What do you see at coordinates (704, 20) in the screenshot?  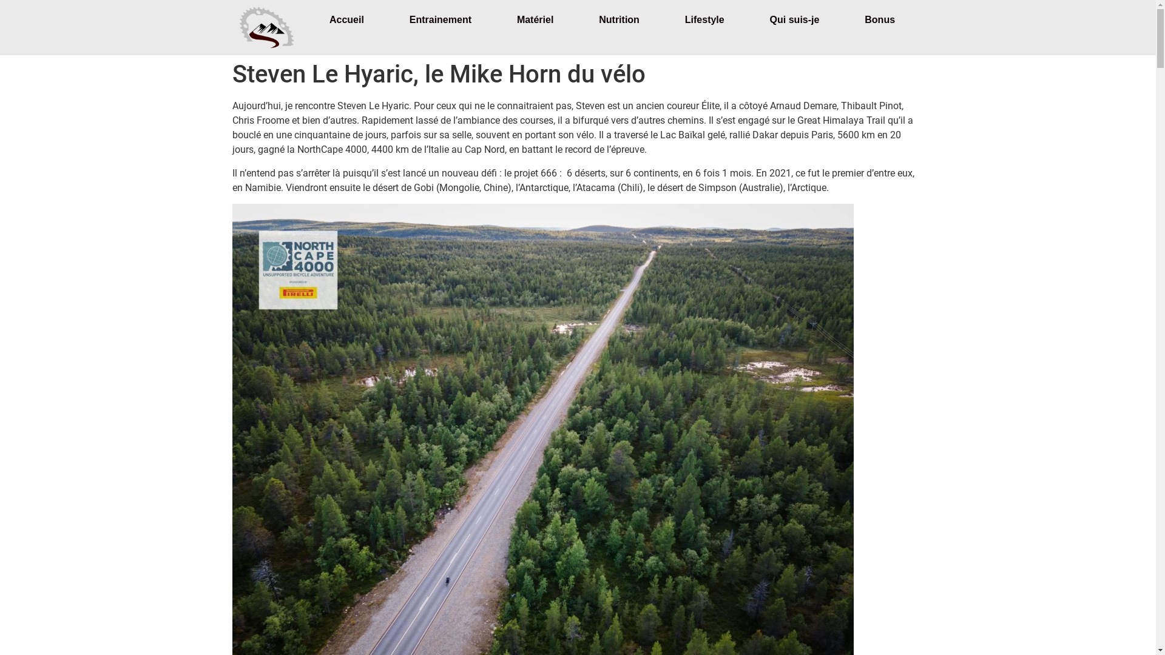 I see `Lifestyle` at bounding box center [704, 20].